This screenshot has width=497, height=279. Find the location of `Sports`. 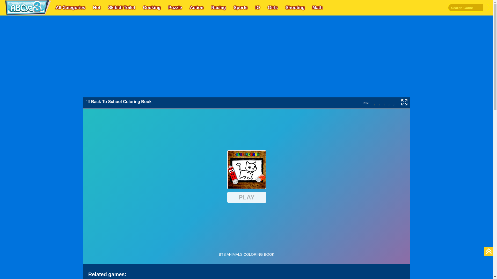

Sports is located at coordinates (241, 8).